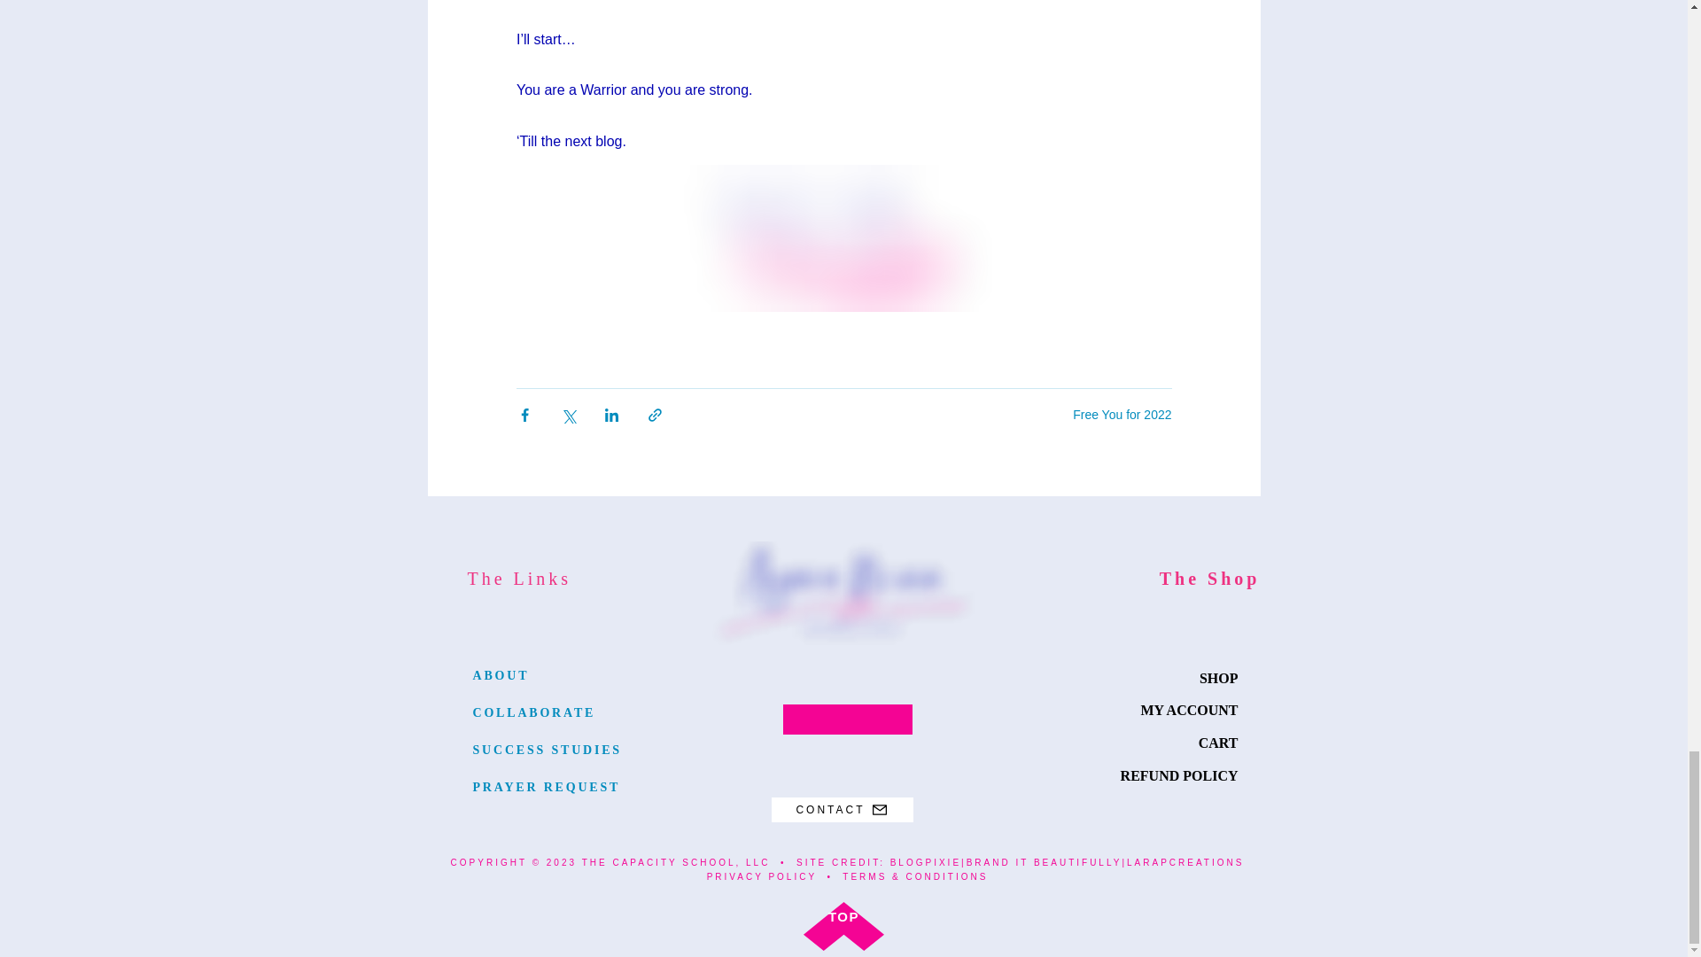 This screenshot has width=1701, height=957. Describe the element at coordinates (501, 675) in the screenshot. I see `ABOUT` at that location.